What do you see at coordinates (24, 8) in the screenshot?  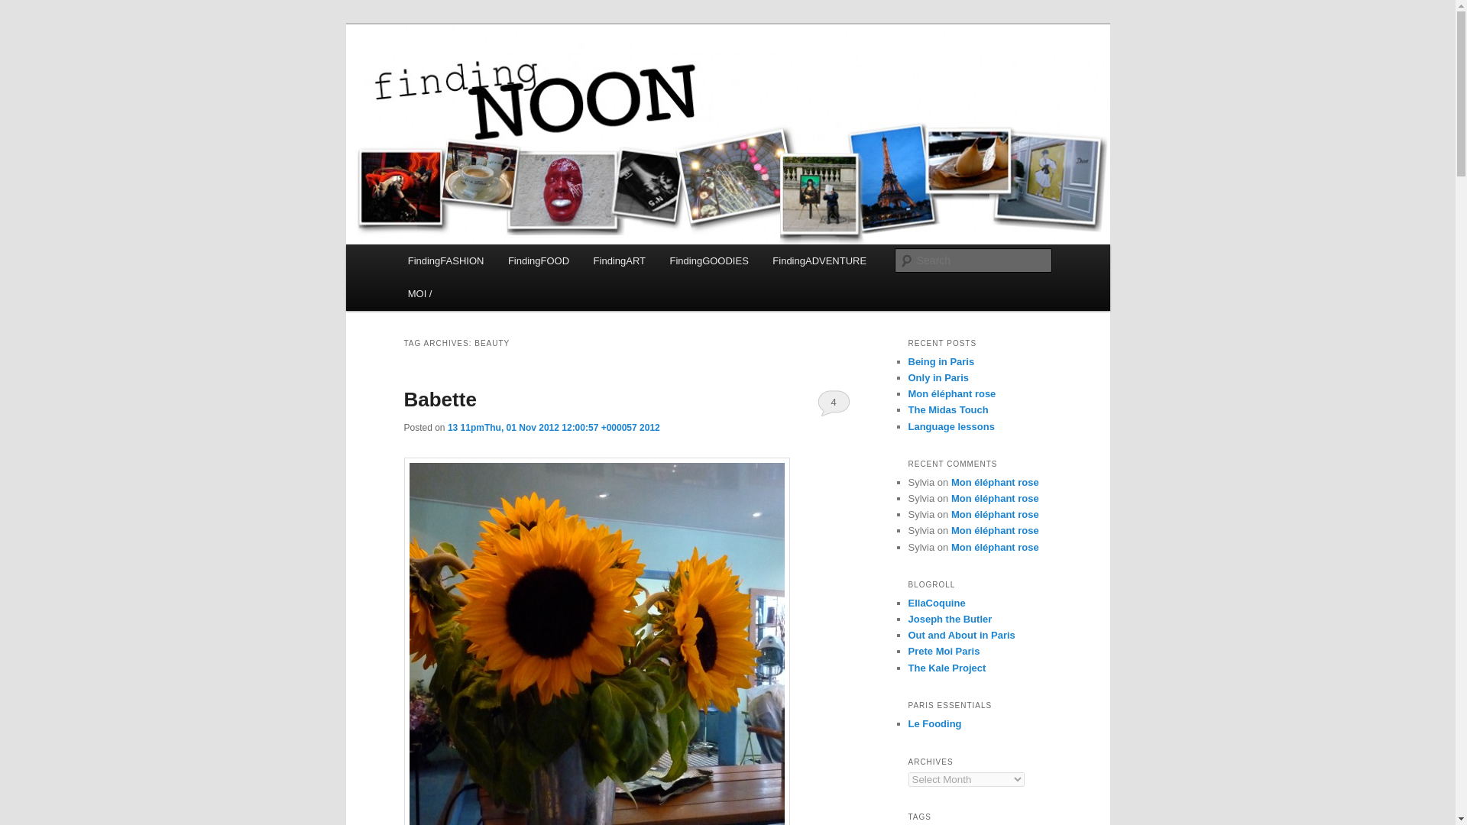 I see `Search` at bounding box center [24, 8].